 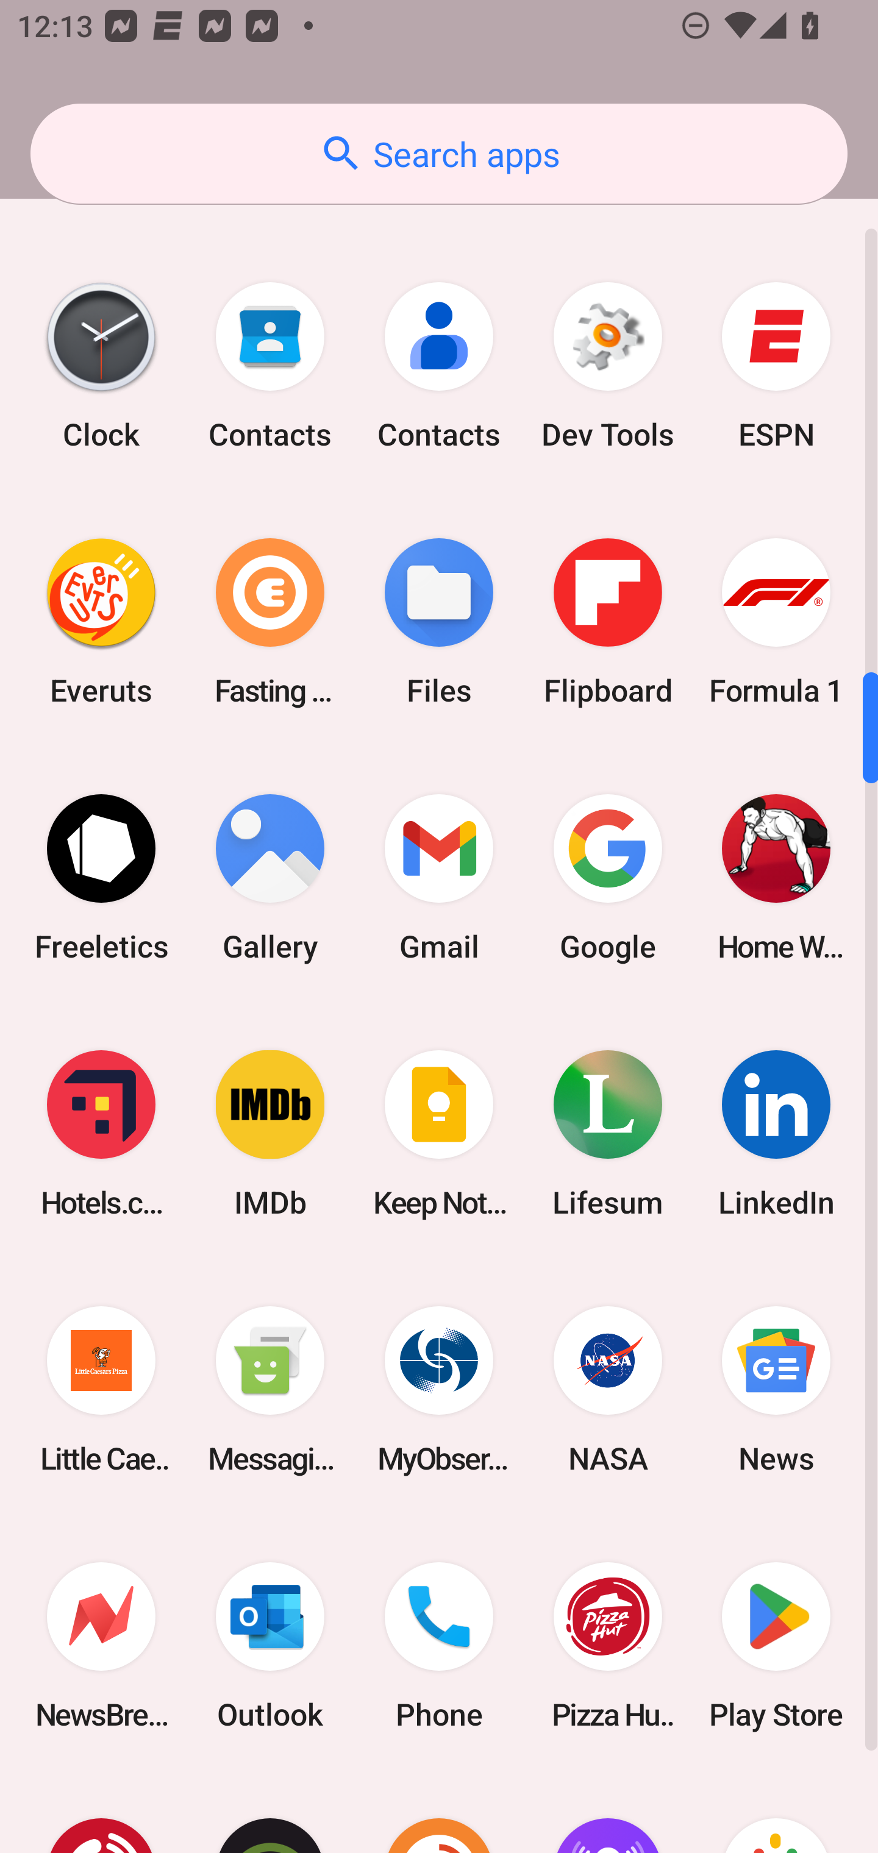 I want to click on ESPN, so click(x=776, y=365).